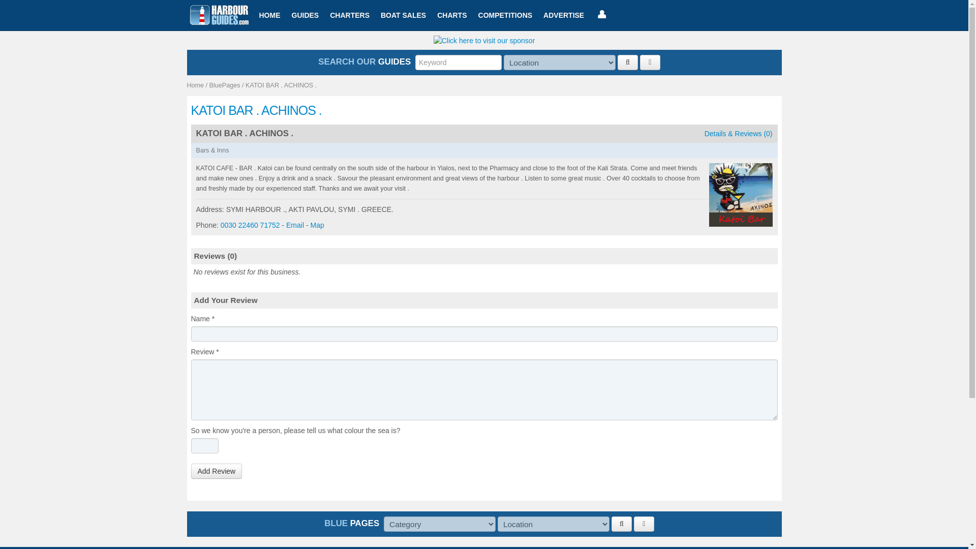 This screenshot has width=976, height=549. Describe the element at coordinates (269, 15) in the screenshot. I see `HOME` at that location.